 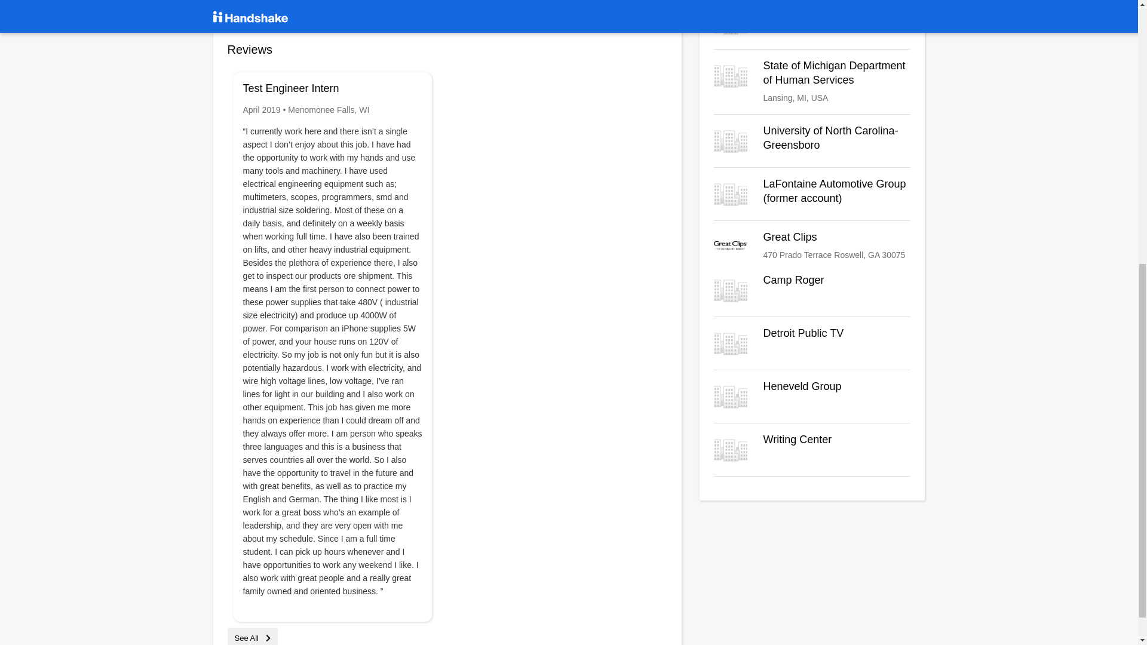 I want to click on Heneveld Group, so click(x=812, y=397).